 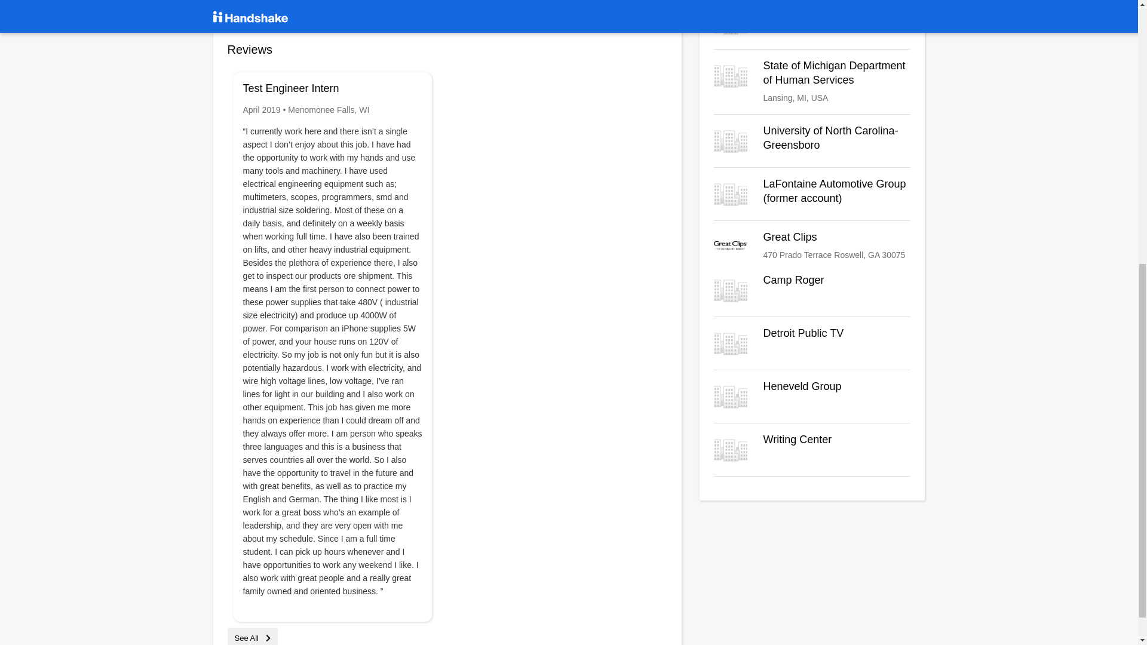 I want to click on Heneveld Group, so click(x=812, y=397).